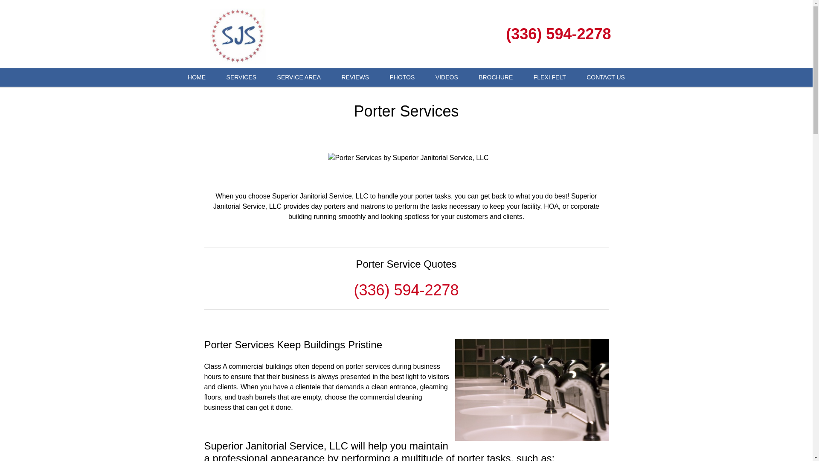 The width and height of the screenshot is (819, 461). Describe the element at coordinates (355, 77) in the screenshot. I see `REVIEWS` at that location.